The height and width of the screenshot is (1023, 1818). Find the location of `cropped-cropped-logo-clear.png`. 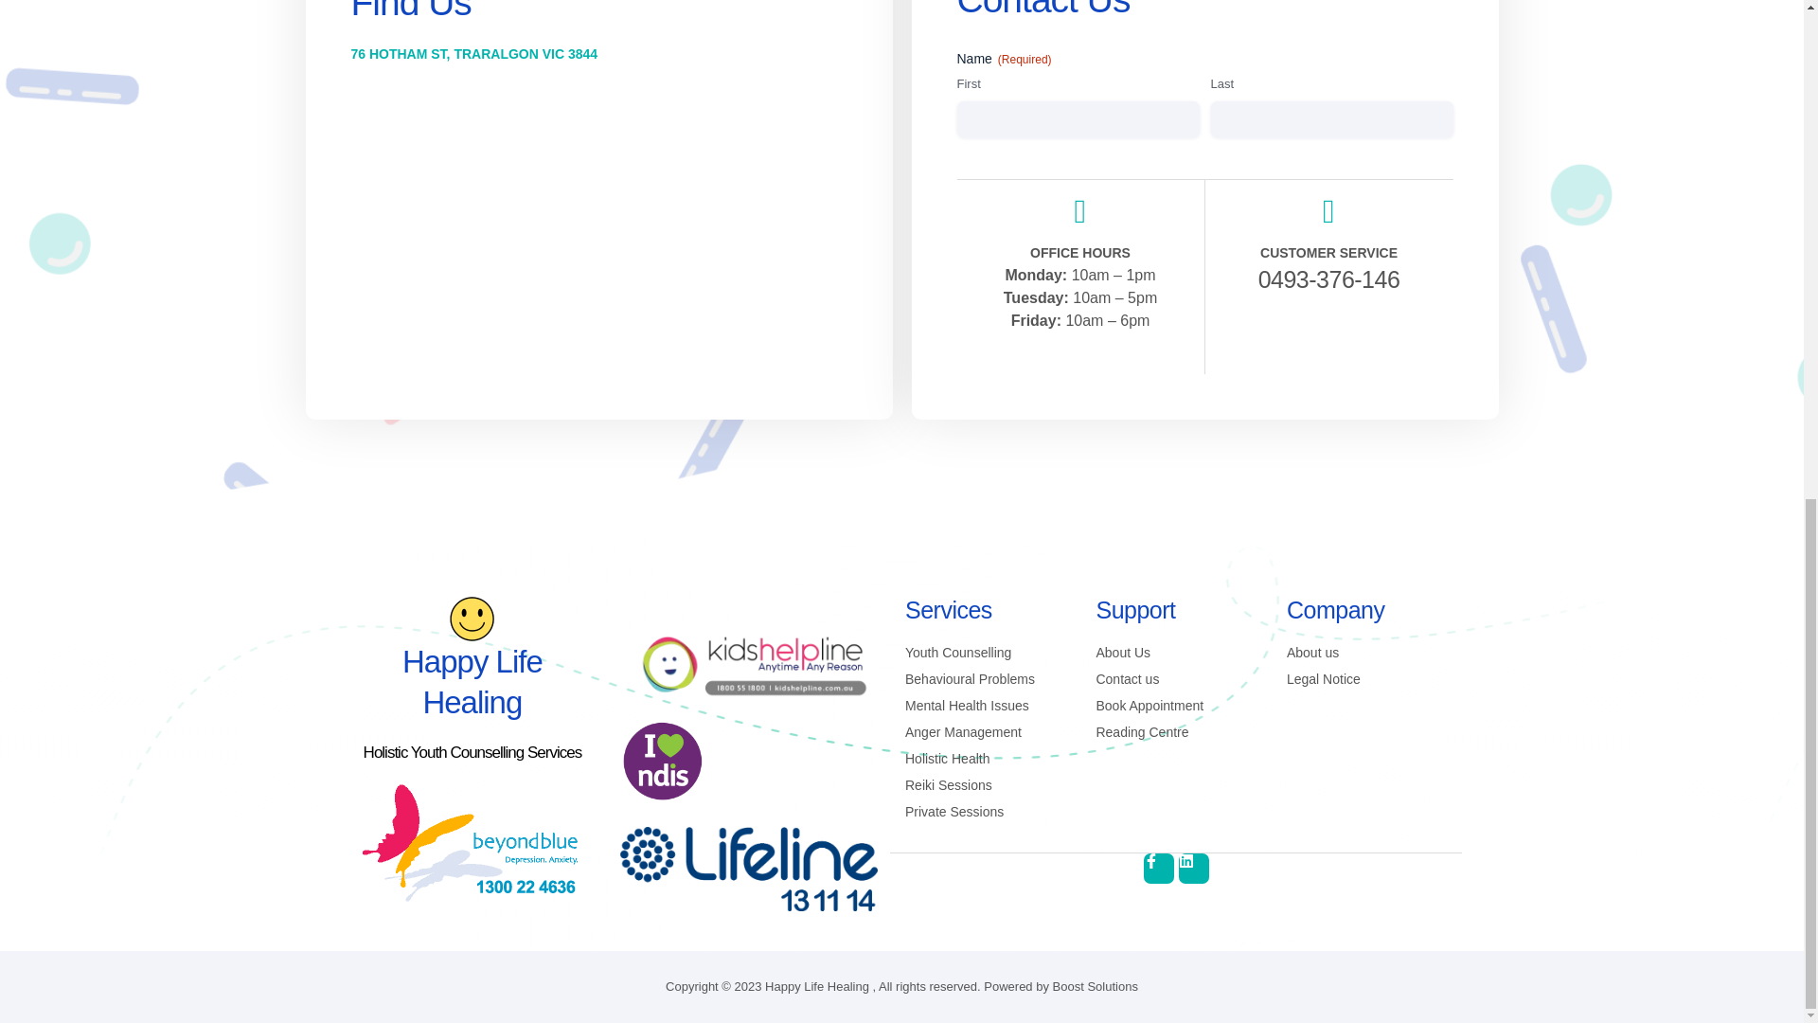

cropped-cropped-logo-clear.png is located at coordinates (472, 619).